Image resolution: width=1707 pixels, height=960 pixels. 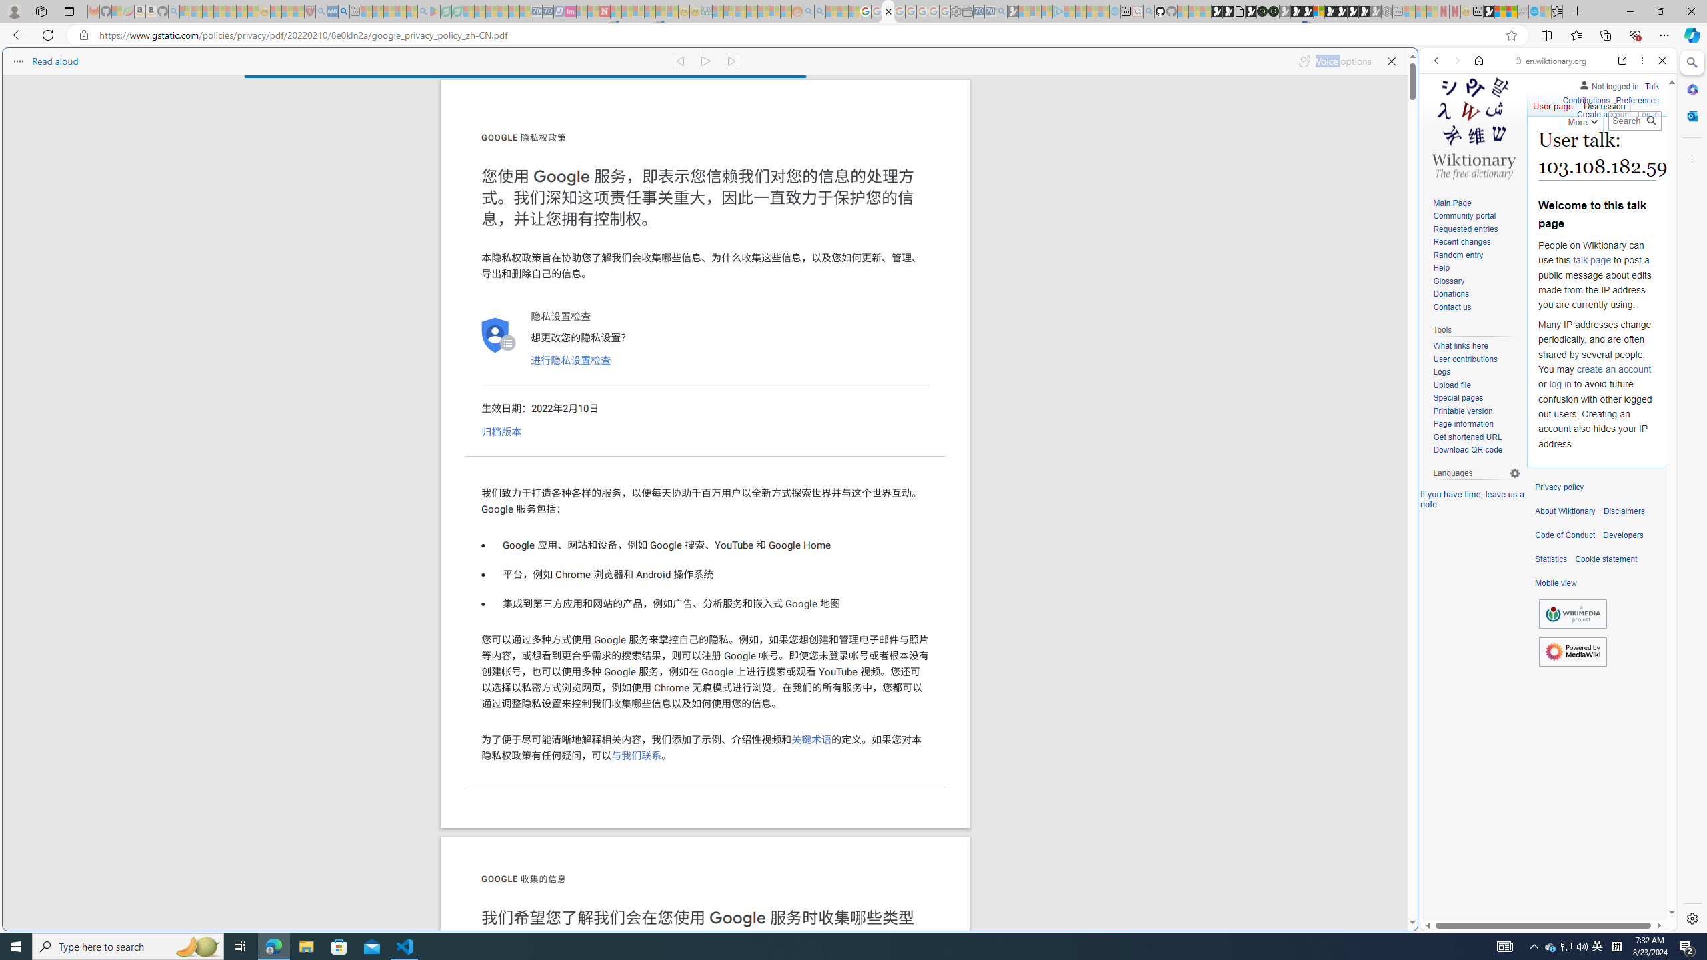 I want to click on Language settings, so click(x=1515, y=473).